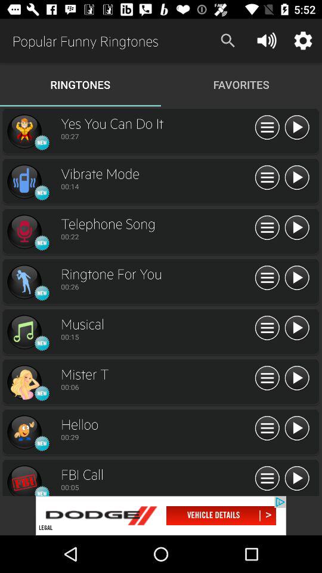 The image size is (322, 573). Describe the element at coordinates (267, 278) in the screenshot. I see `menu icon` at that location.